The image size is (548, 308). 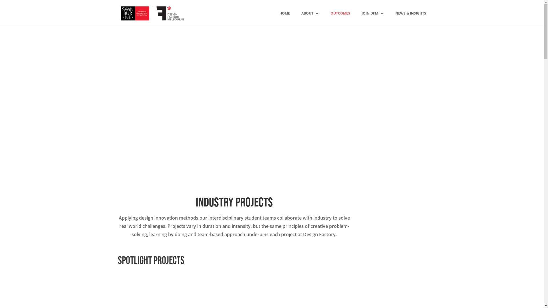 What do you see at coordinates (310, 18) in the screenshot?
I see `ABOUT` at bounding box center [310, 18].